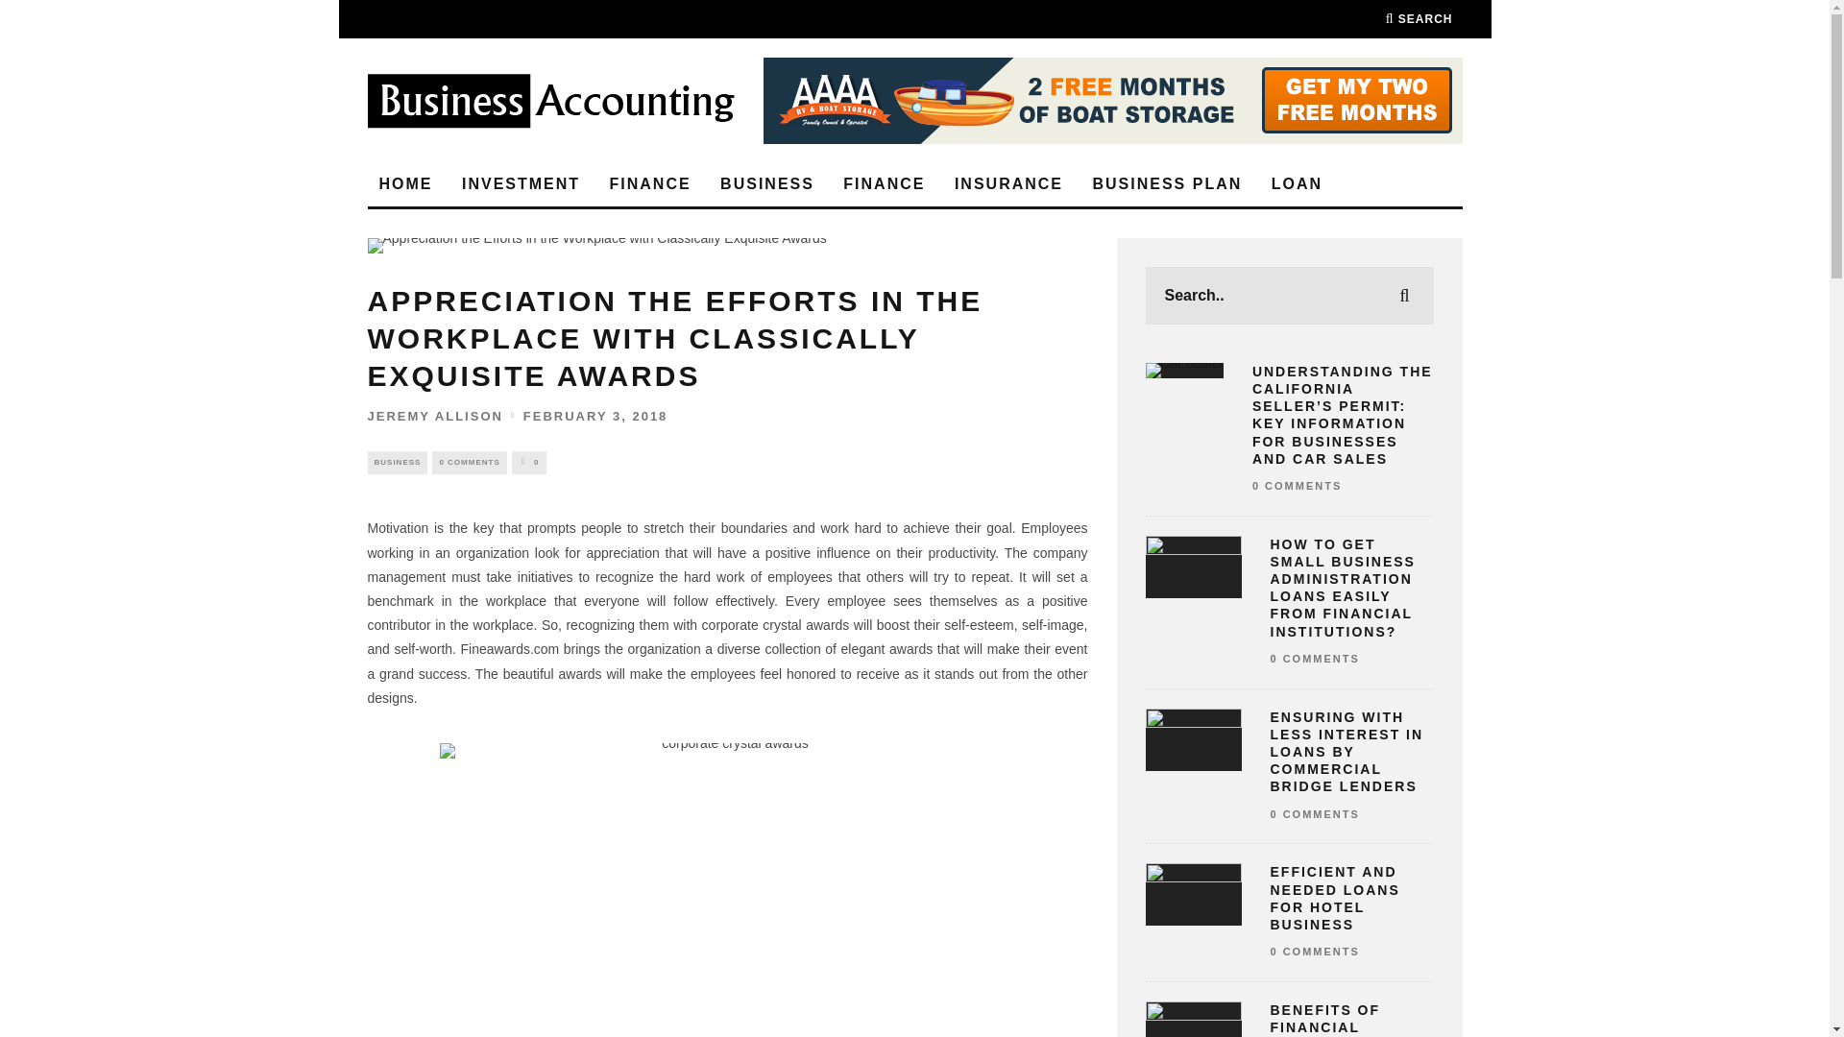 Image resolution: width=1844 pixels, height=1037 pixels. What do you see at coordinates (1419, 19) in the screenshot?
I see `Search` at bounding box center [1419, 19].